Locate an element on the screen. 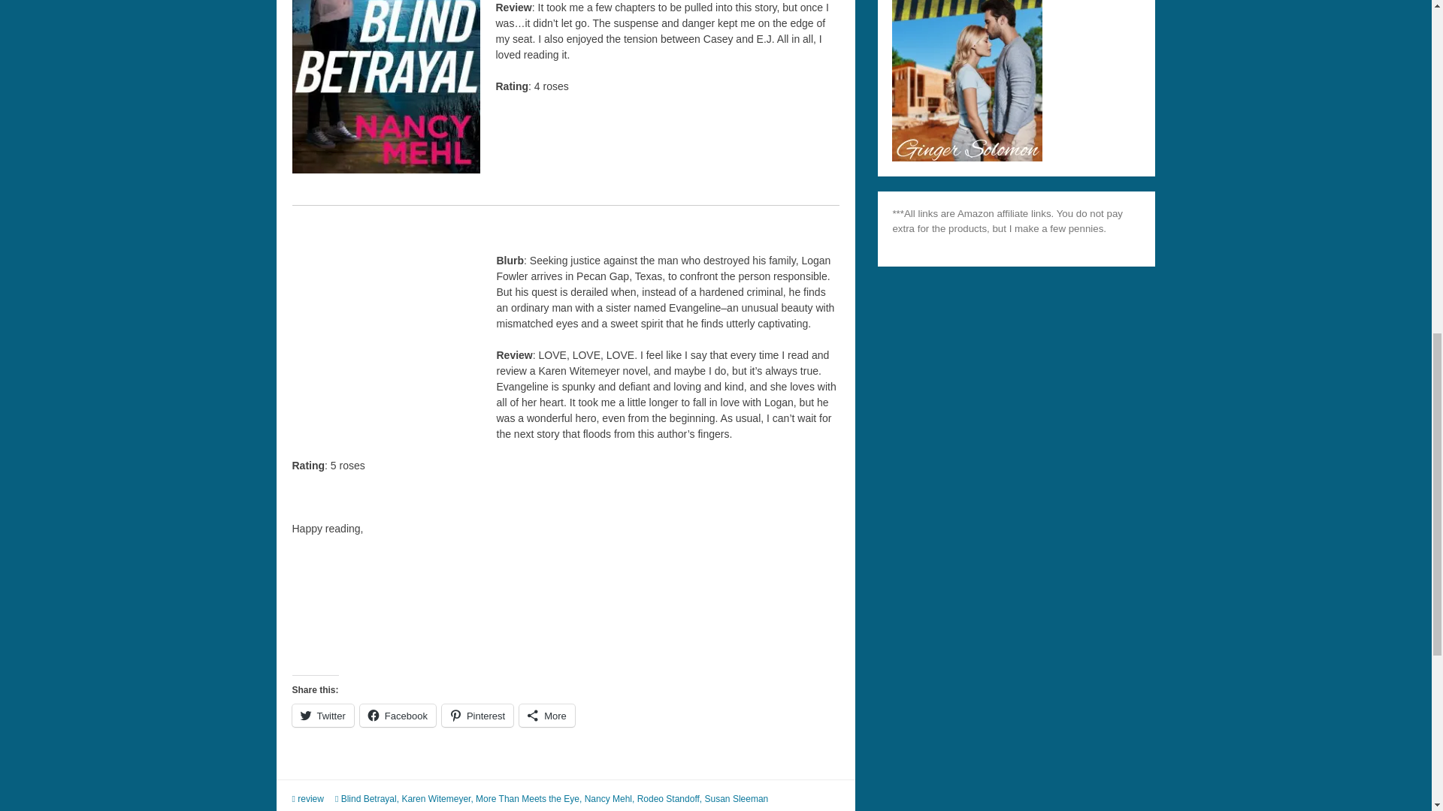  Click to share on Facebook is located at coordinates (397, 715).